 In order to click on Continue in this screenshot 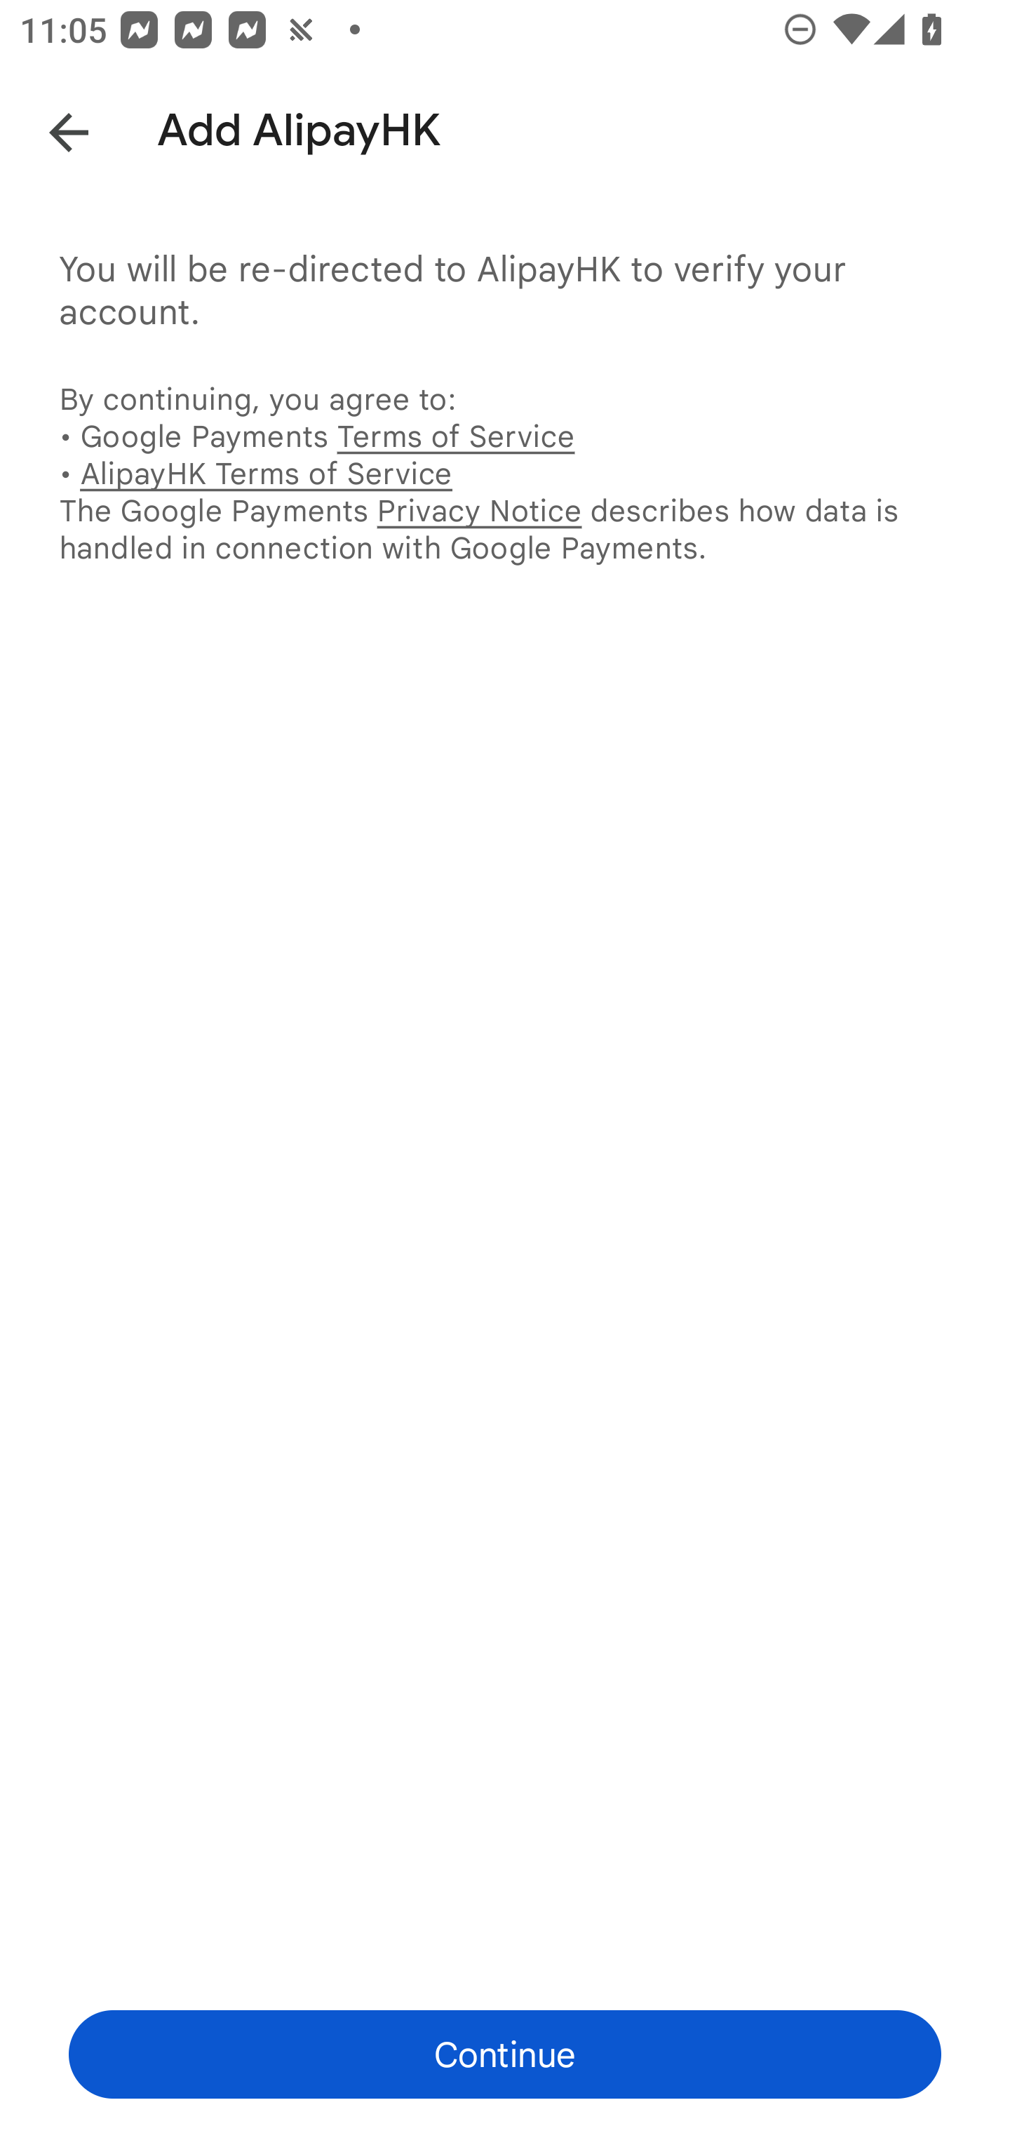, I will do `click(505, 2054)`.